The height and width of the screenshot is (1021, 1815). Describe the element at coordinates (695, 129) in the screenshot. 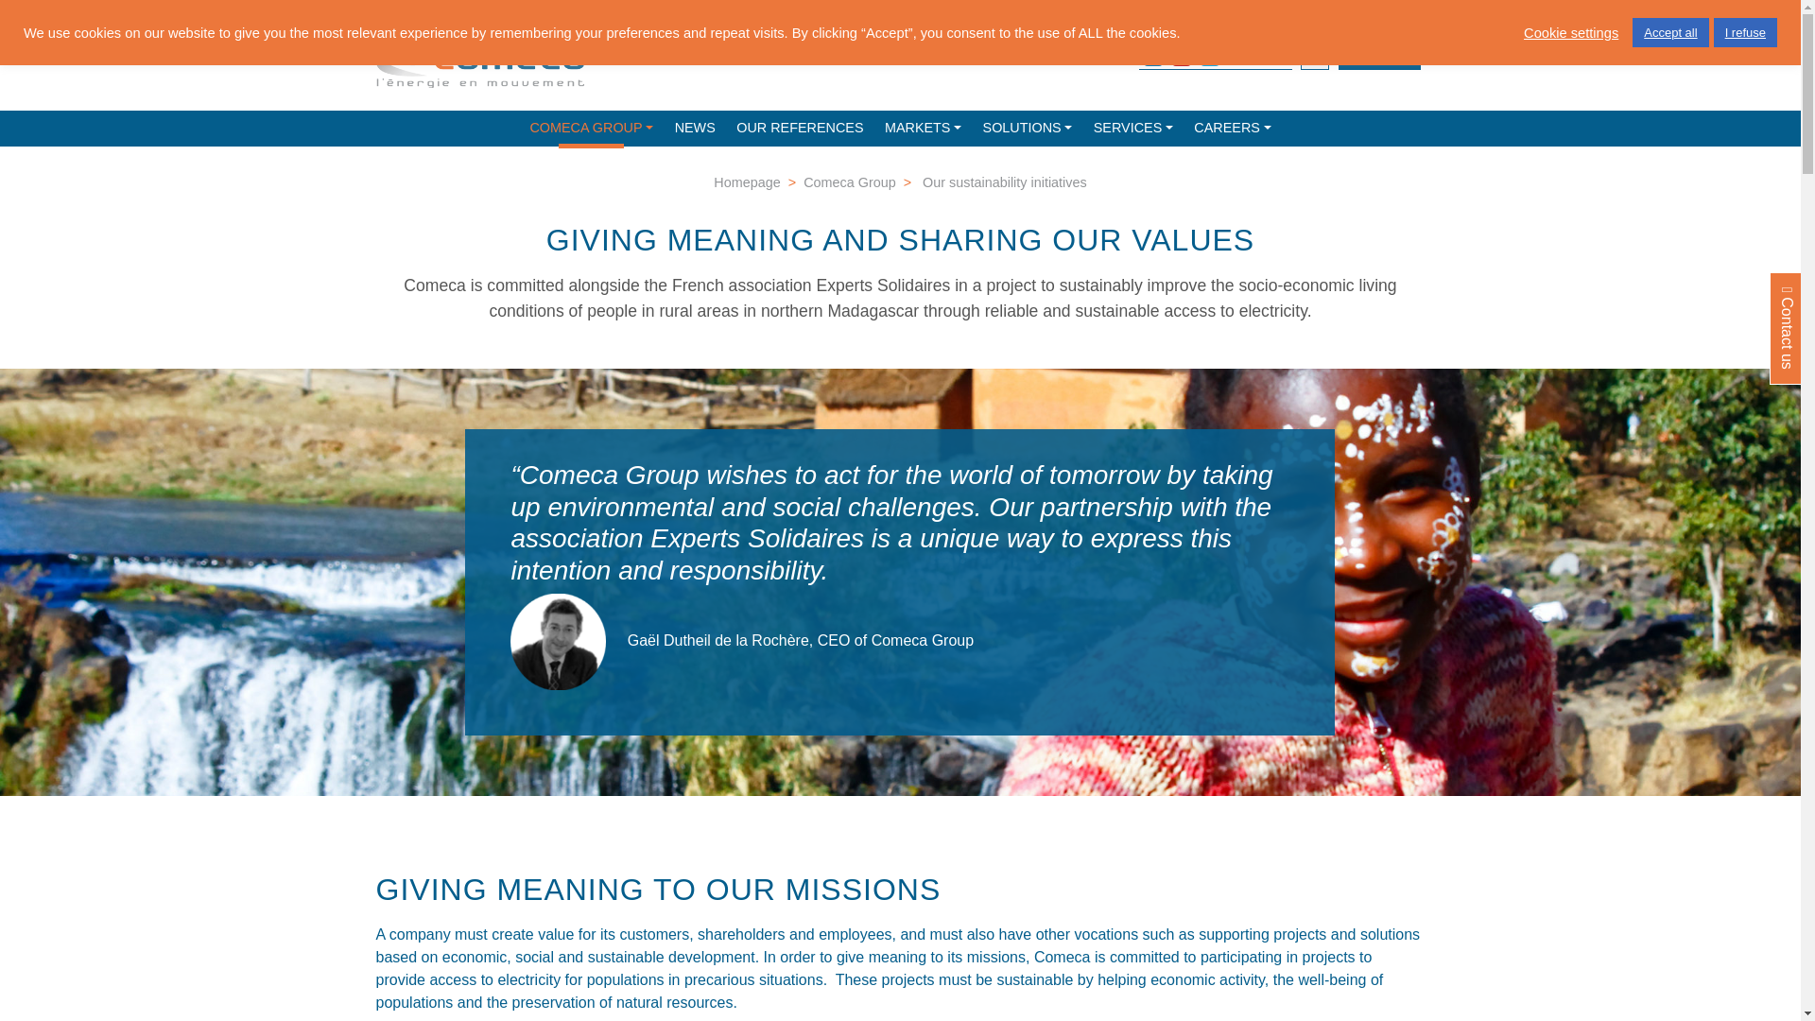

I see `News` at that location.